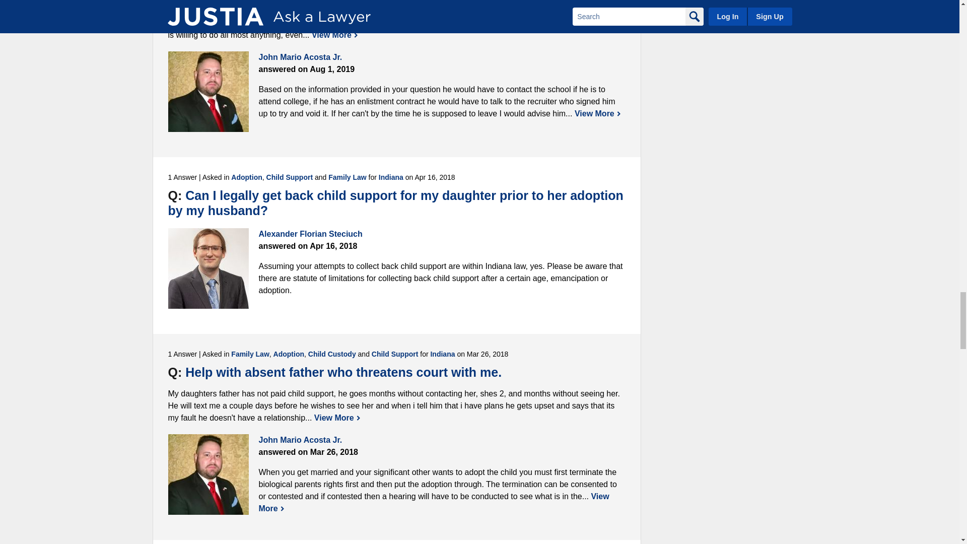  What do you see at coordinates (209, 92) in the screenshot?
I see `John Mario Acosta Jr.` at bounding box center [209, 92].